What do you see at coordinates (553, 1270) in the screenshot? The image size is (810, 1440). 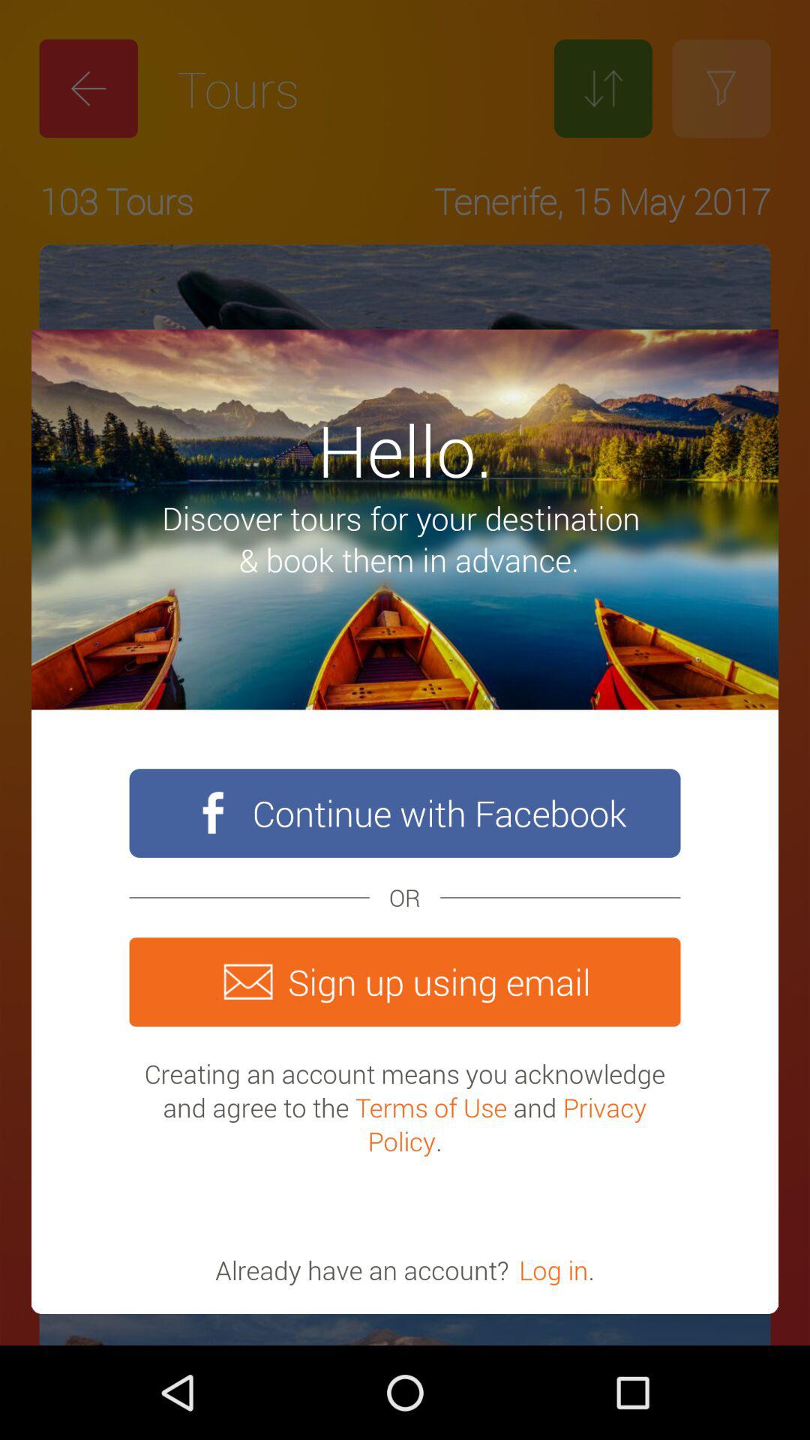 I see `click the log in` at bounding box center [553, 1270].